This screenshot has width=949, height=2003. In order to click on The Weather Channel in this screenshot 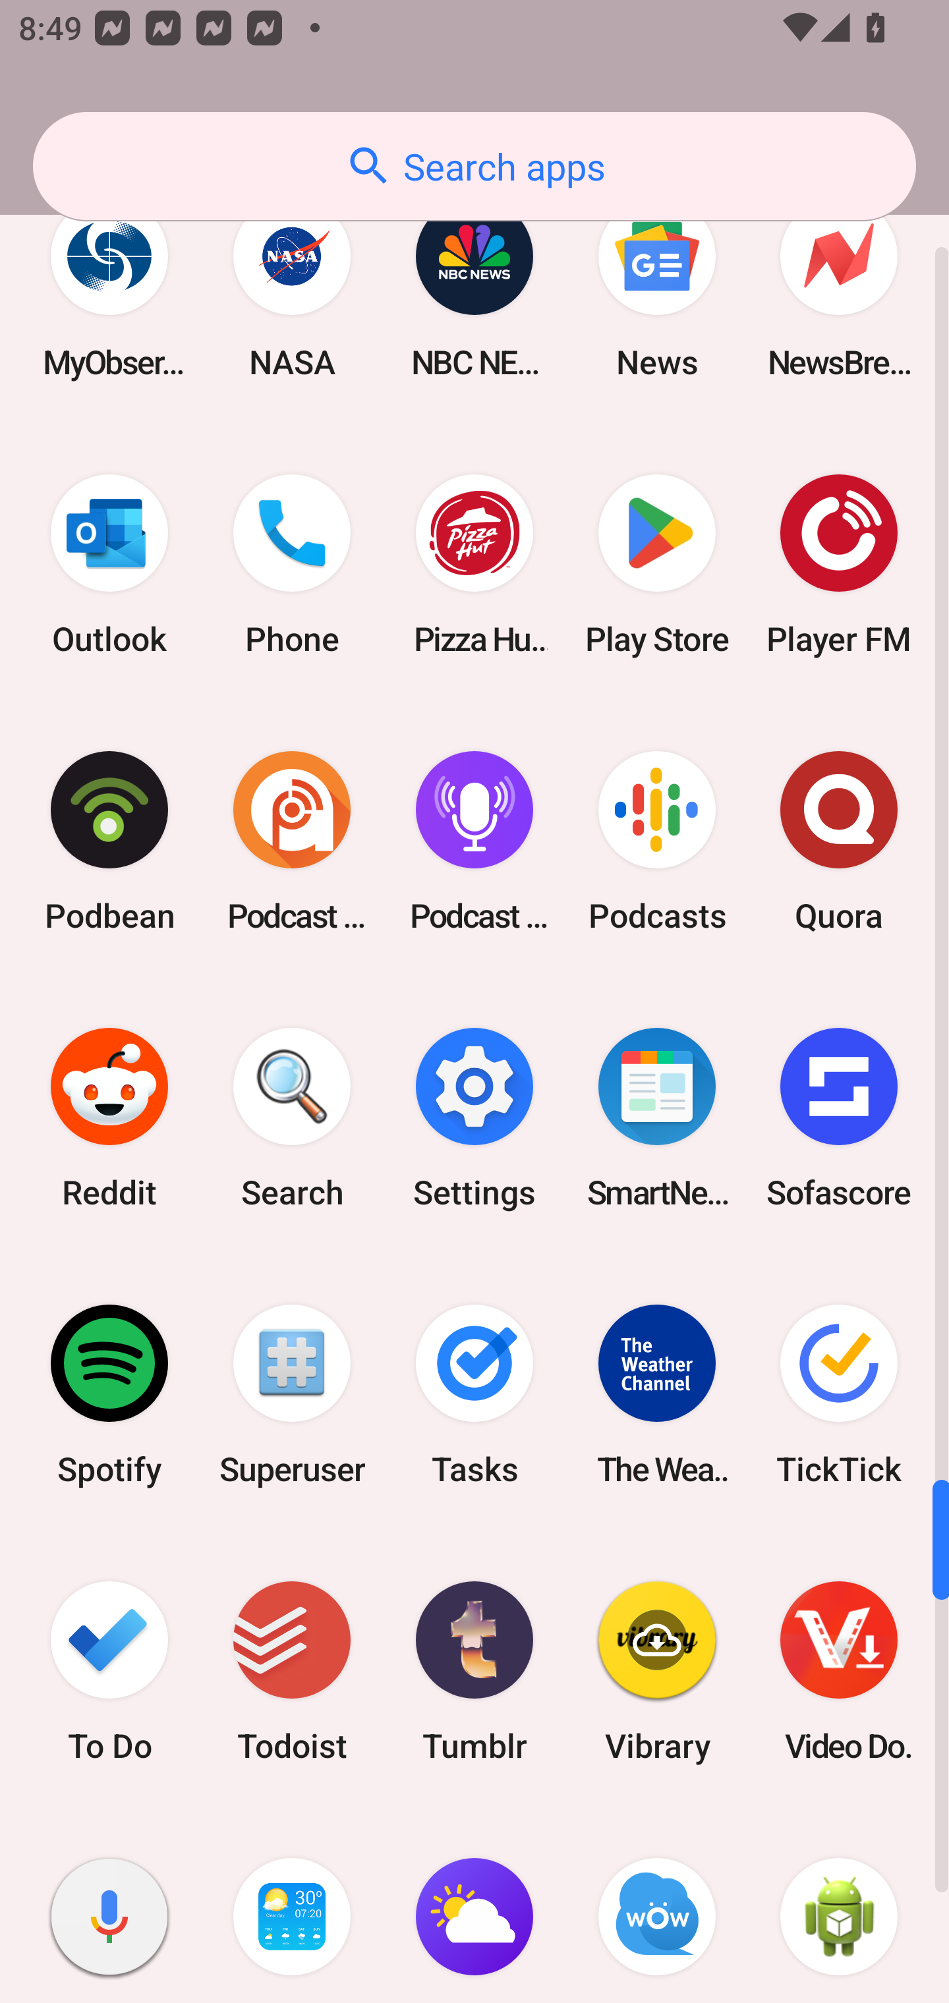, I will do `click(656, 1394)`.